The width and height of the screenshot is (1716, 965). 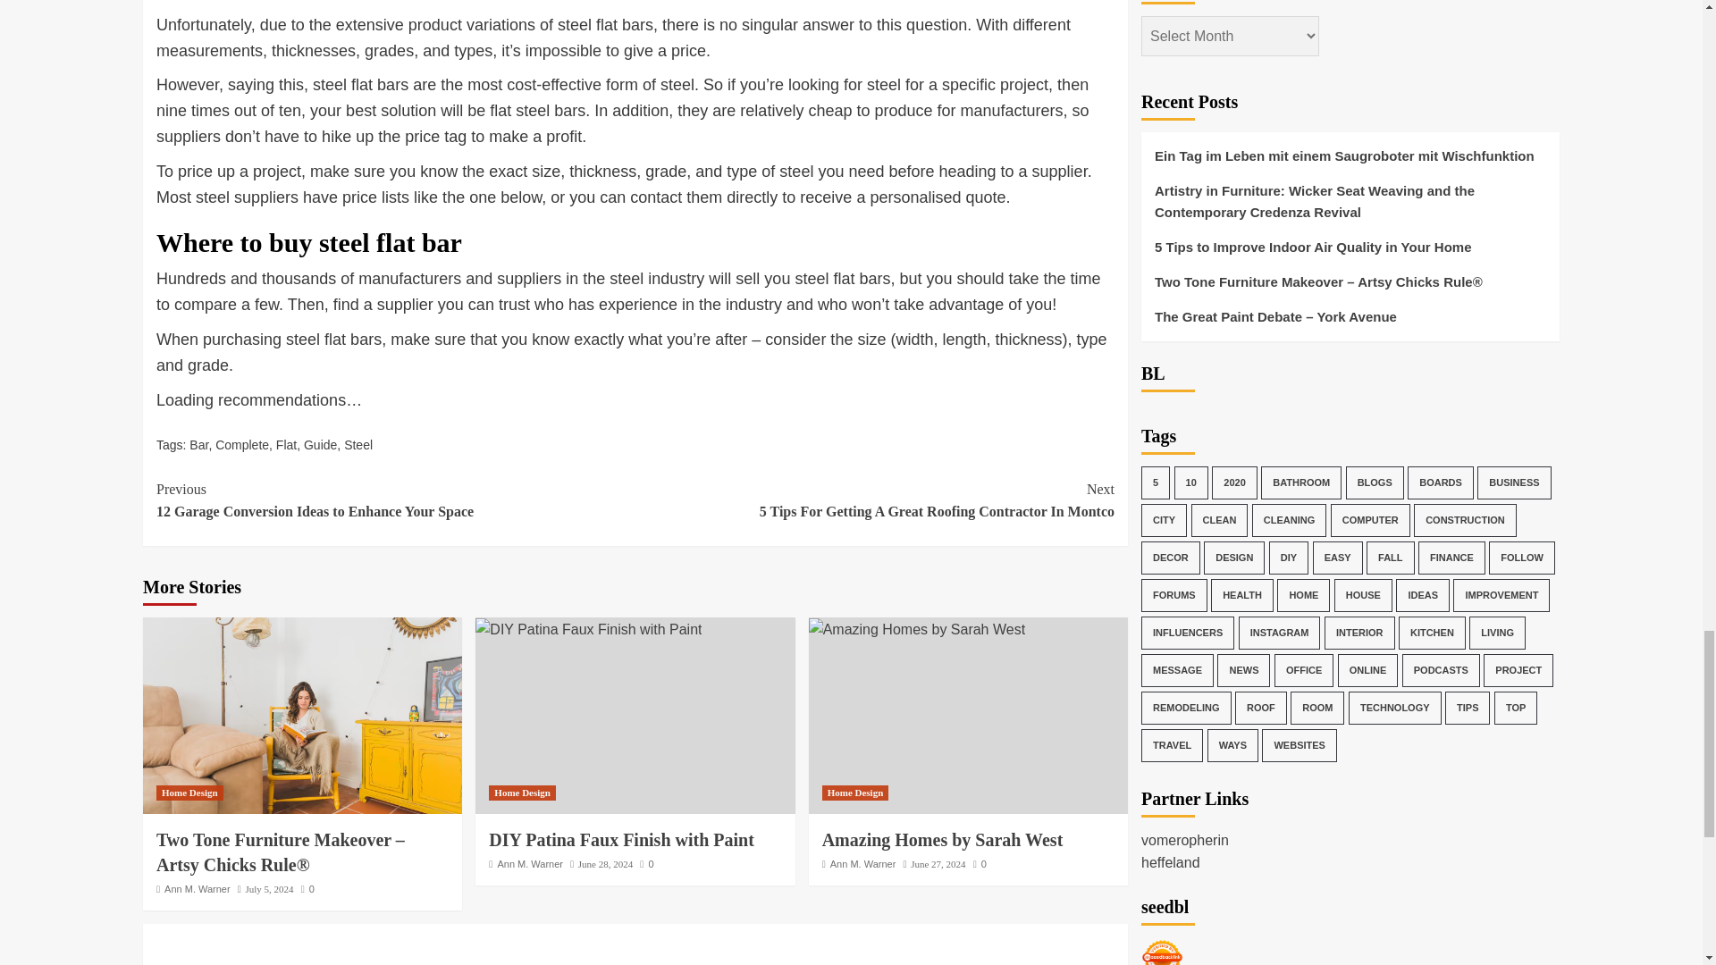 I want to click on DIY Patina Faux Finish with Paint, so click(x=286, y=445).